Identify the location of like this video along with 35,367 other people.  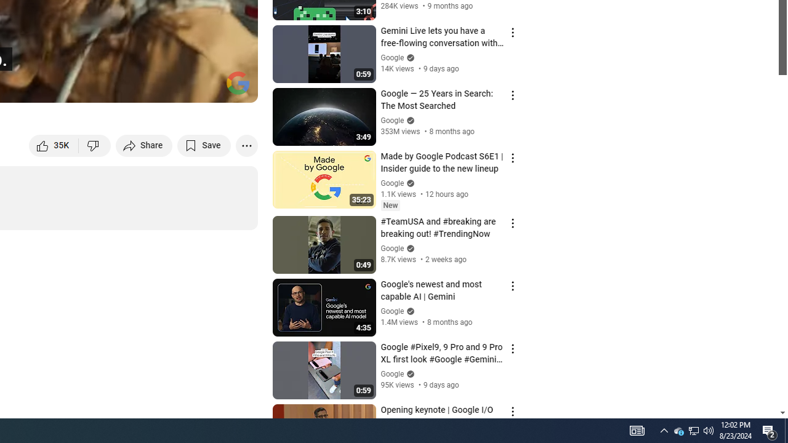
(54, 145).